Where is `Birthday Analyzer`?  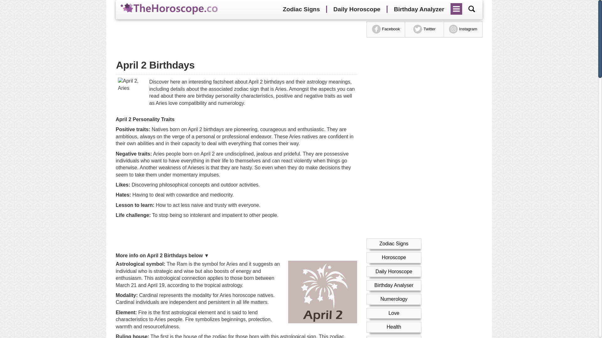 Birthday Analyzer is located at coordinates (419, 9).